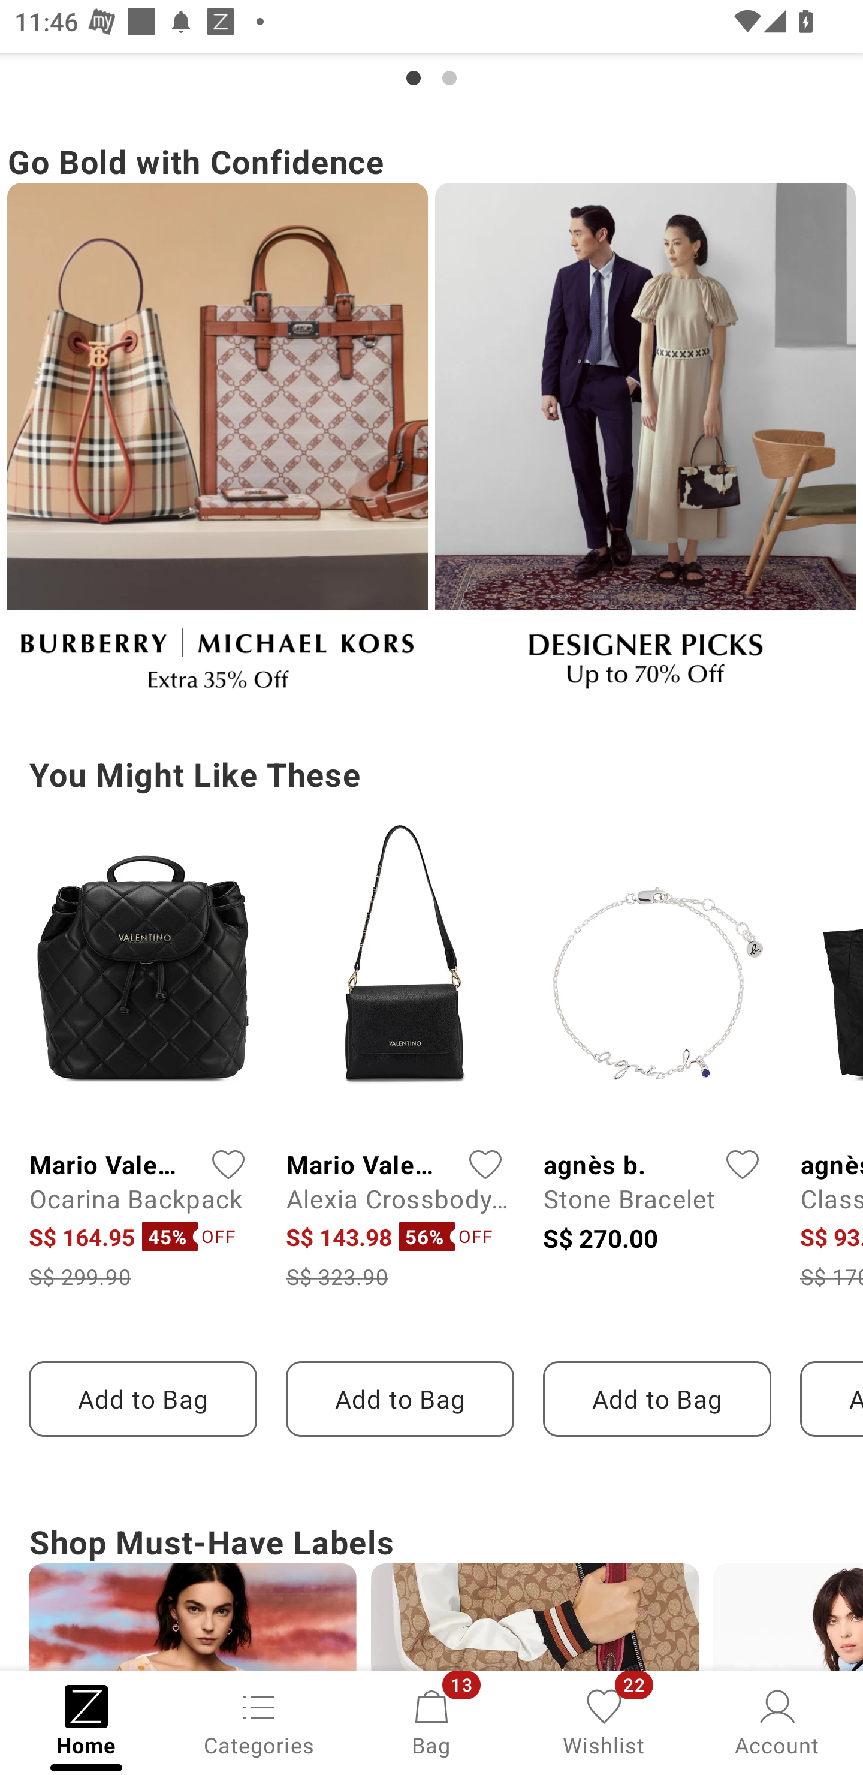 The height and width of the screenshot is (1775, 863). I want to click on Wishlist, 22 new notifications Wishlist, so click(604, 1721).